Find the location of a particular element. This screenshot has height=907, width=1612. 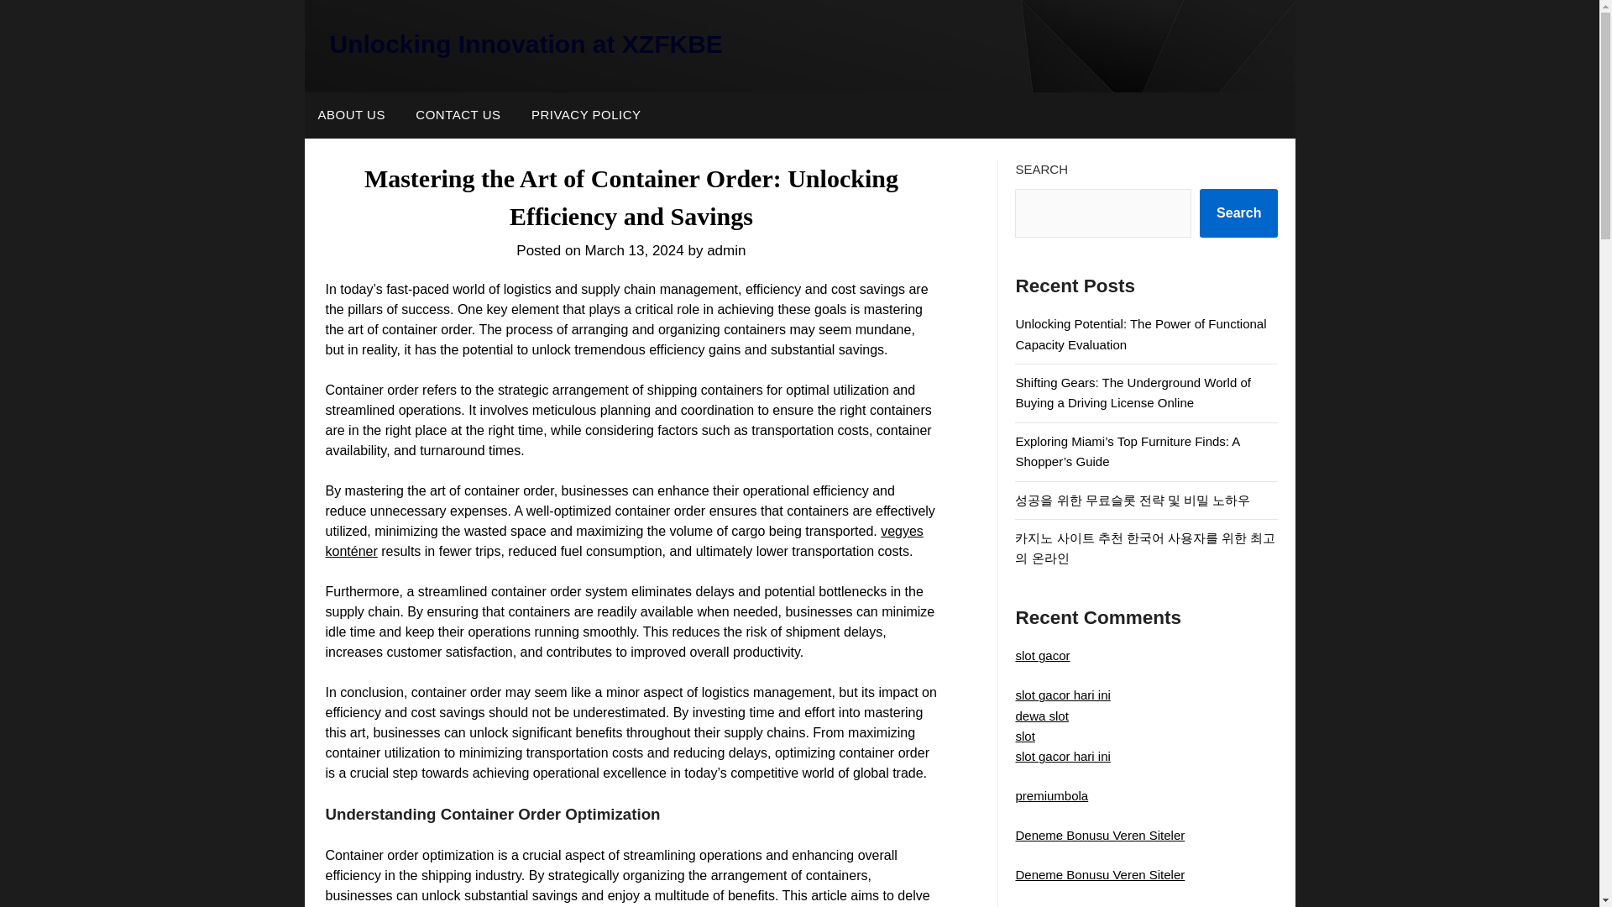

CONTACT US is located at coordinates (458, 115).